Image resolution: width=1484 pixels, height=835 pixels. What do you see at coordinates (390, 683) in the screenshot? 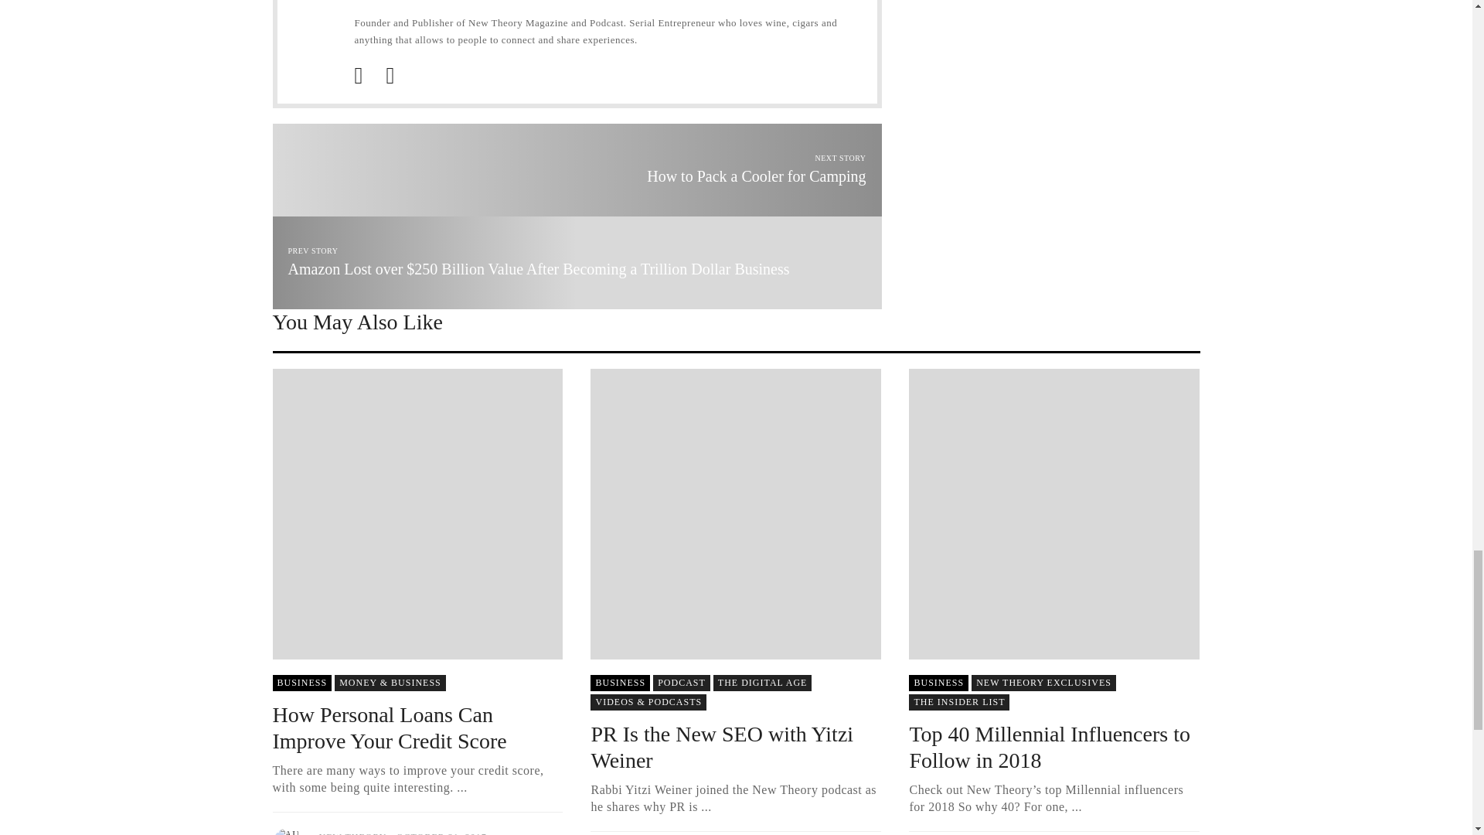
I see `View all posts in 144` at bounding box center [390, 683].